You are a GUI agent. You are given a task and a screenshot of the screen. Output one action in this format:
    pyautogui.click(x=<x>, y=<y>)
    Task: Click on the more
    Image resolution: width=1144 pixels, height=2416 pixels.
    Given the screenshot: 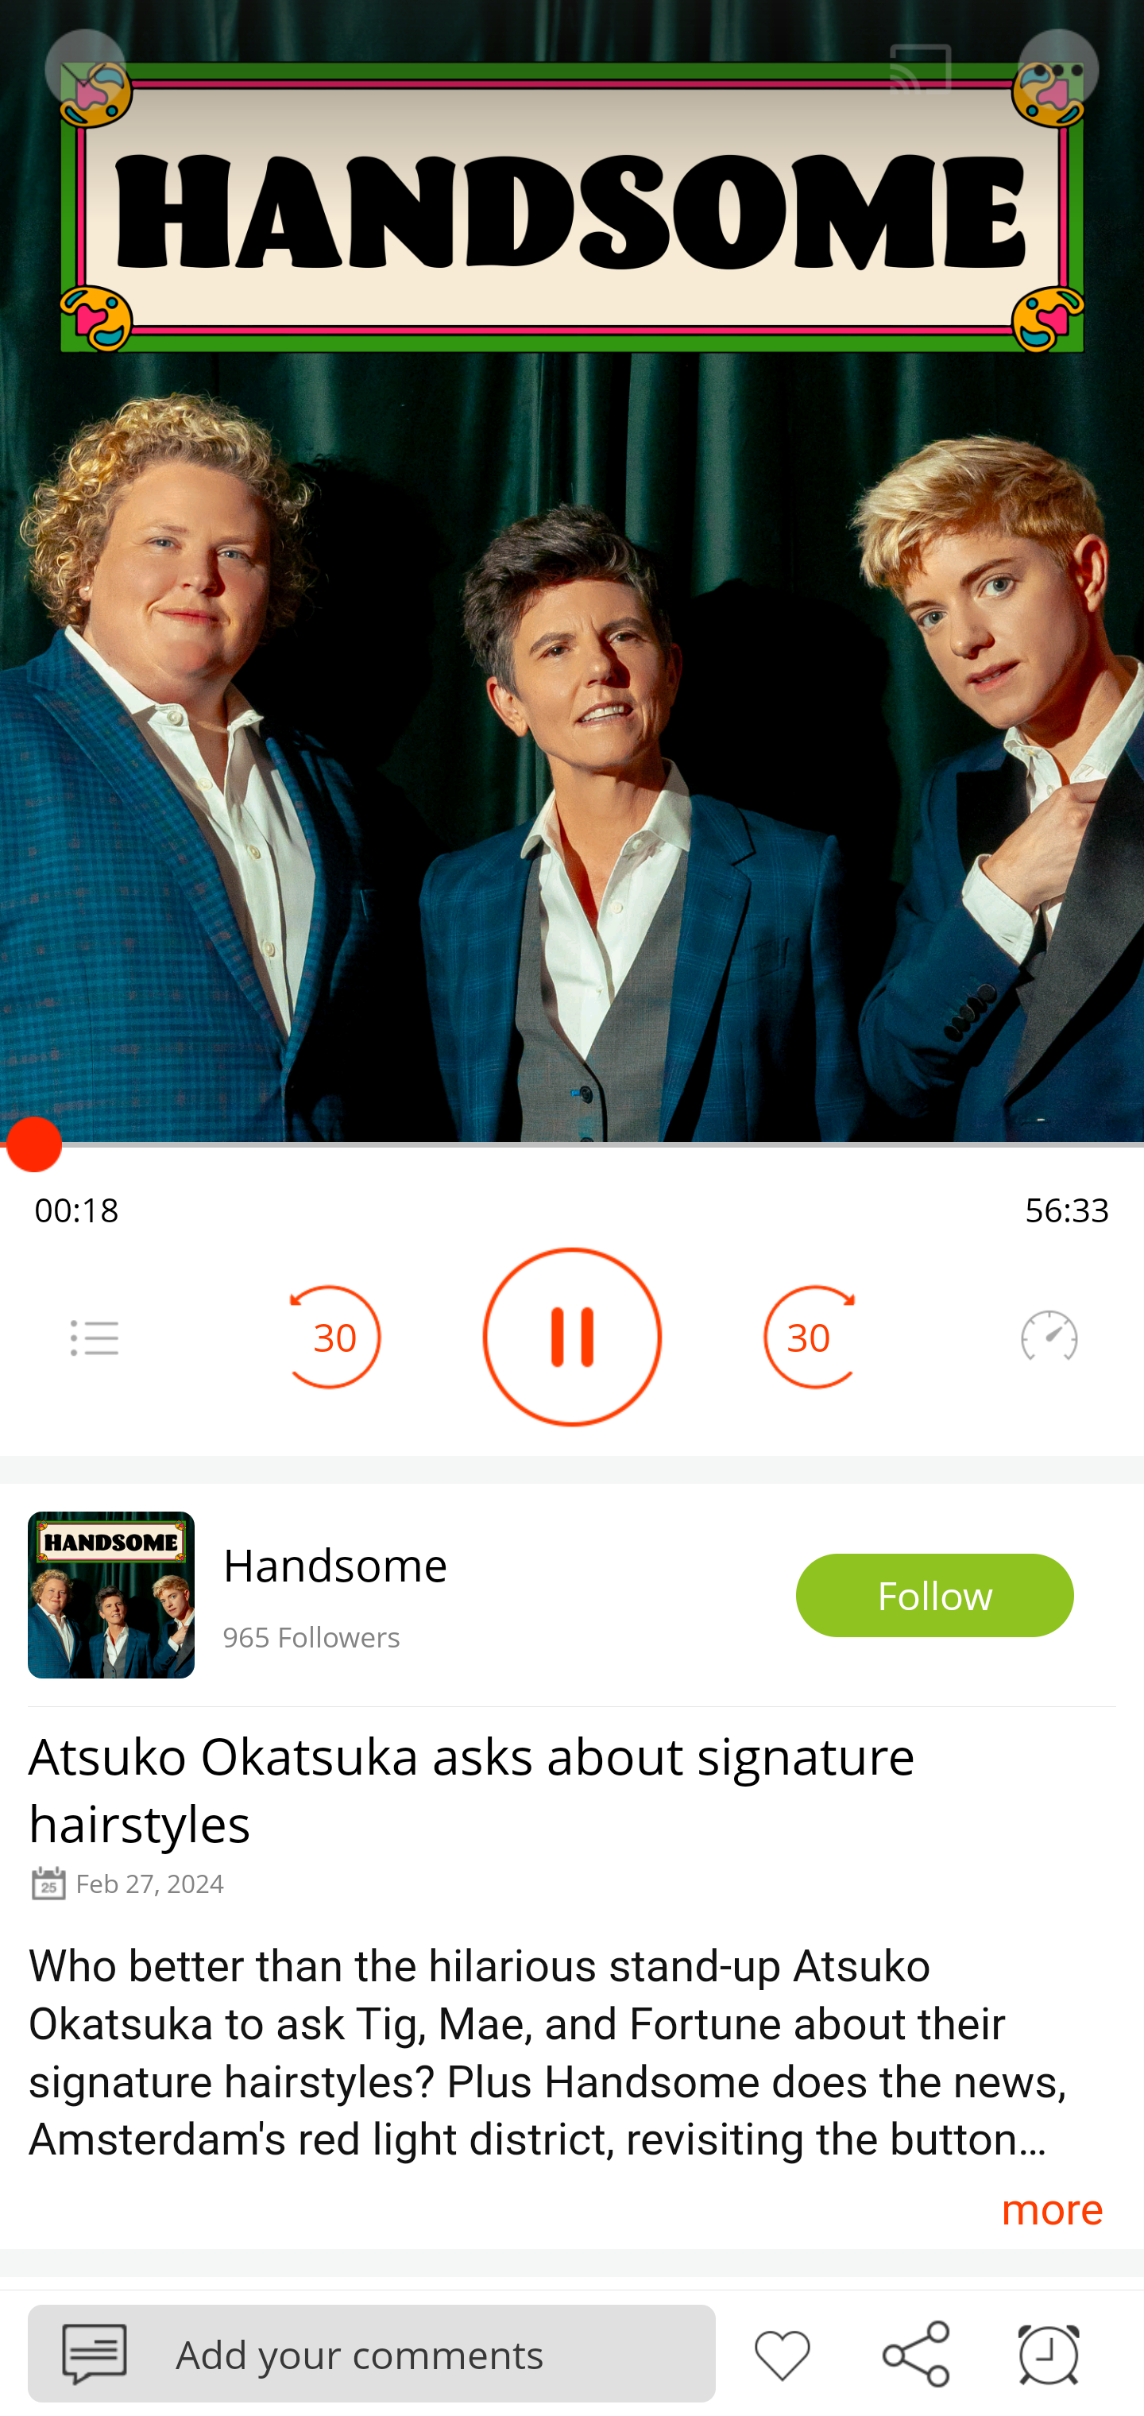 What is the action you would take?
    pyautogui.click(x=1052, y=2208)
    